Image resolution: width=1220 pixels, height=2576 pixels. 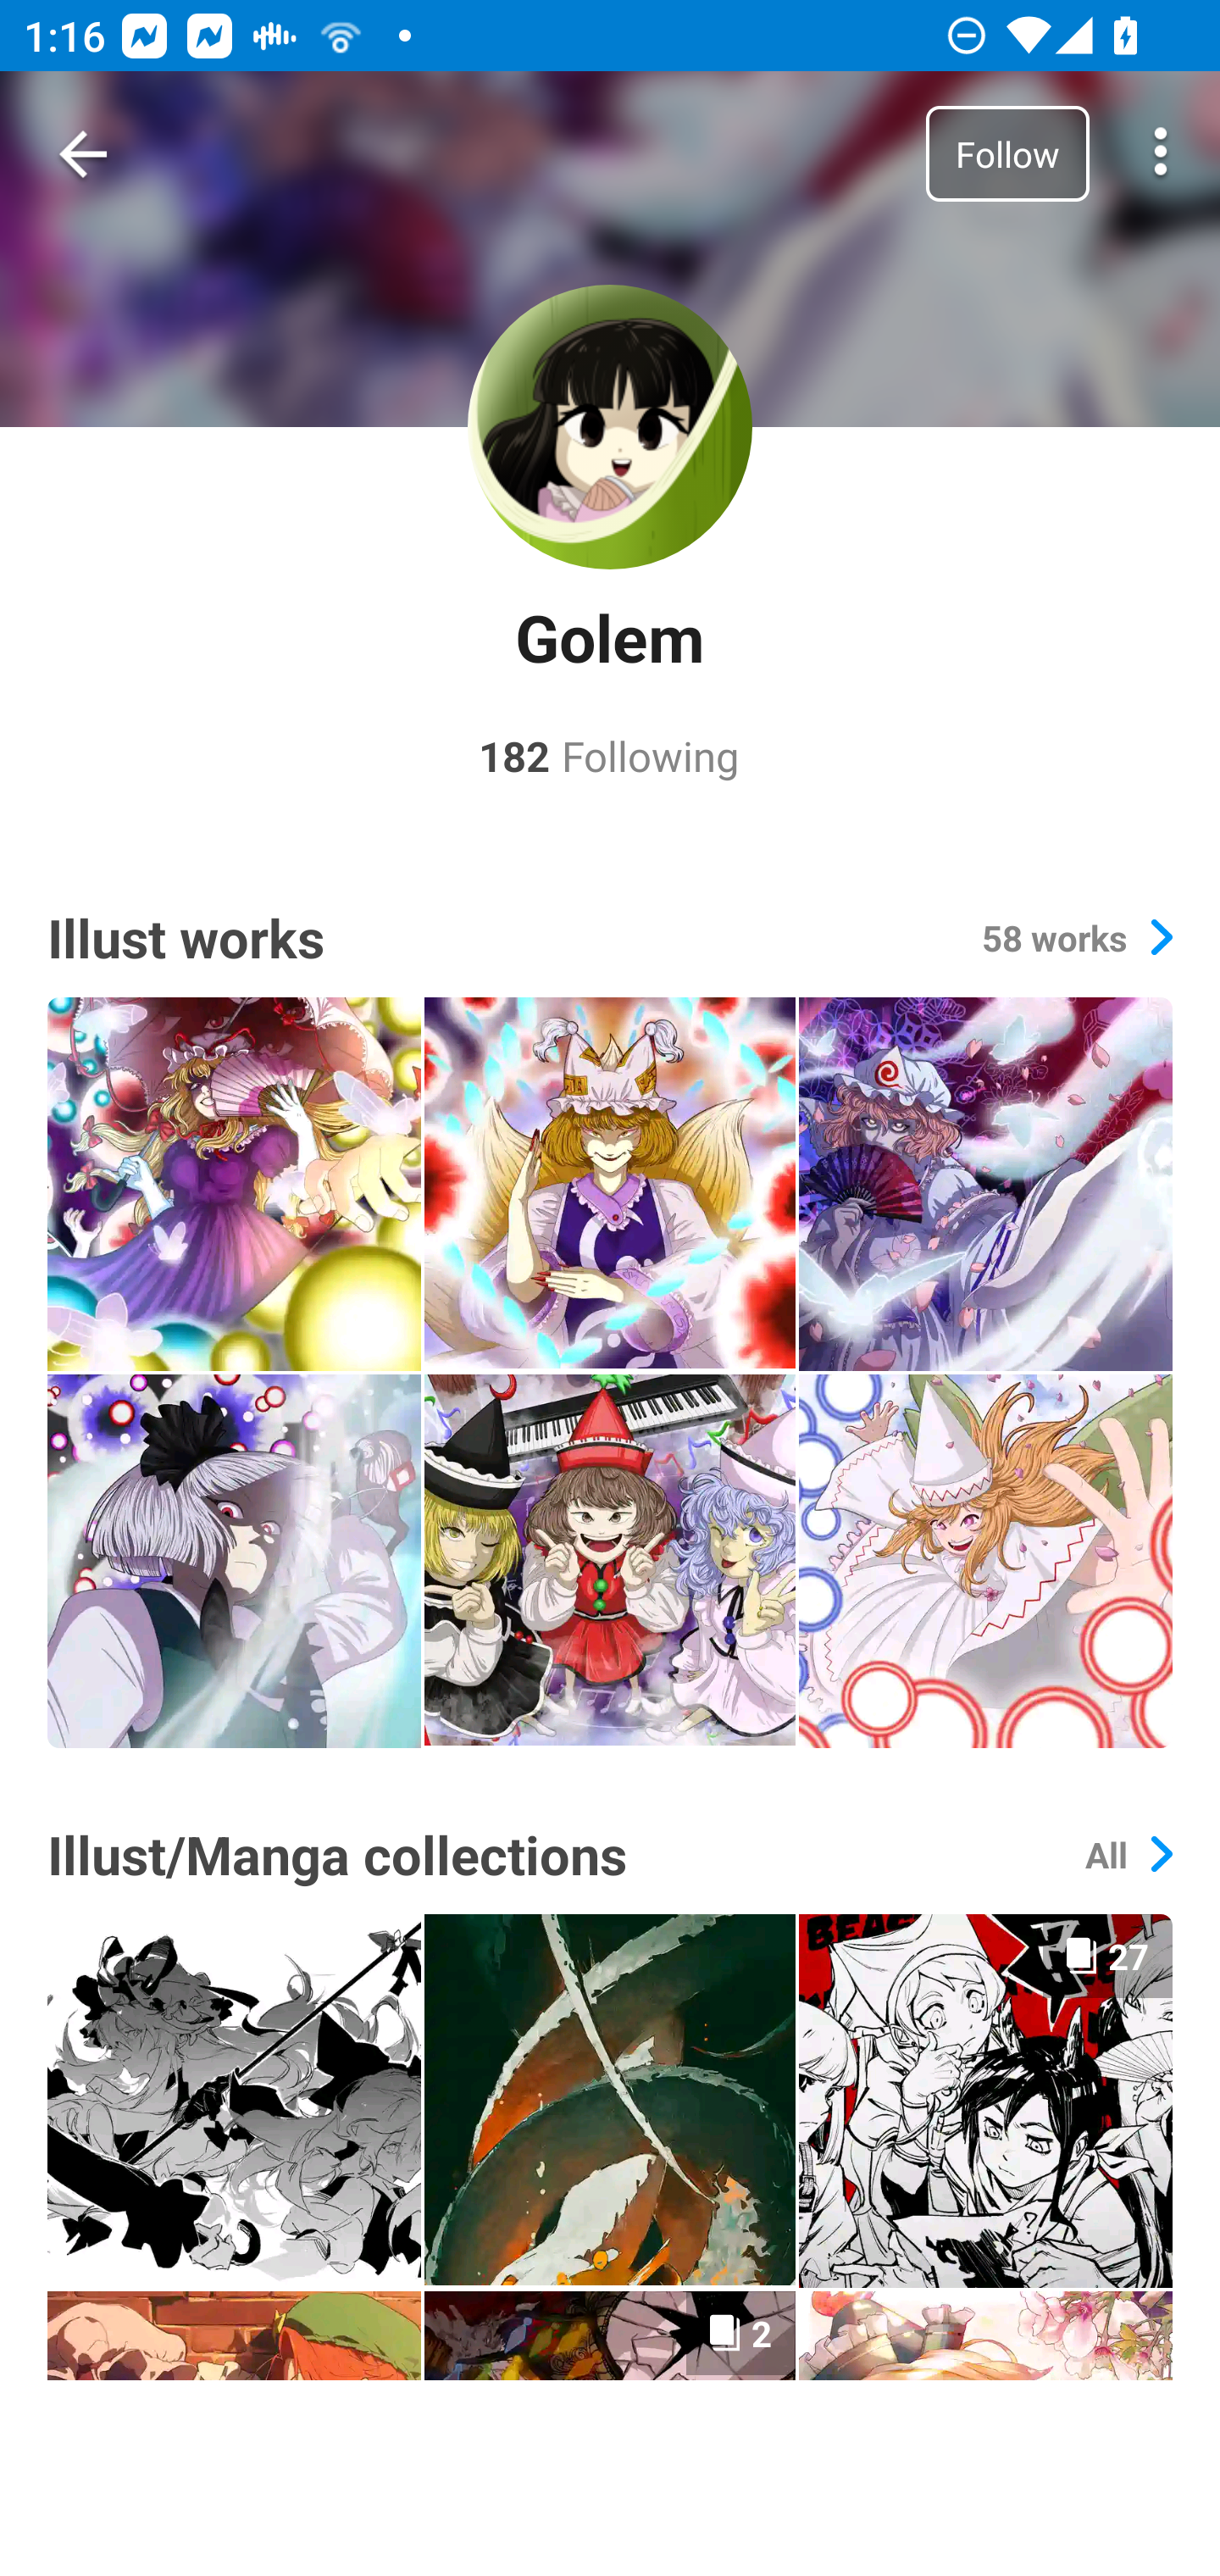 What do you see at coordinates (609, 756) in the screenshot?
I see `182 Following` at bounding box center [609, 756].